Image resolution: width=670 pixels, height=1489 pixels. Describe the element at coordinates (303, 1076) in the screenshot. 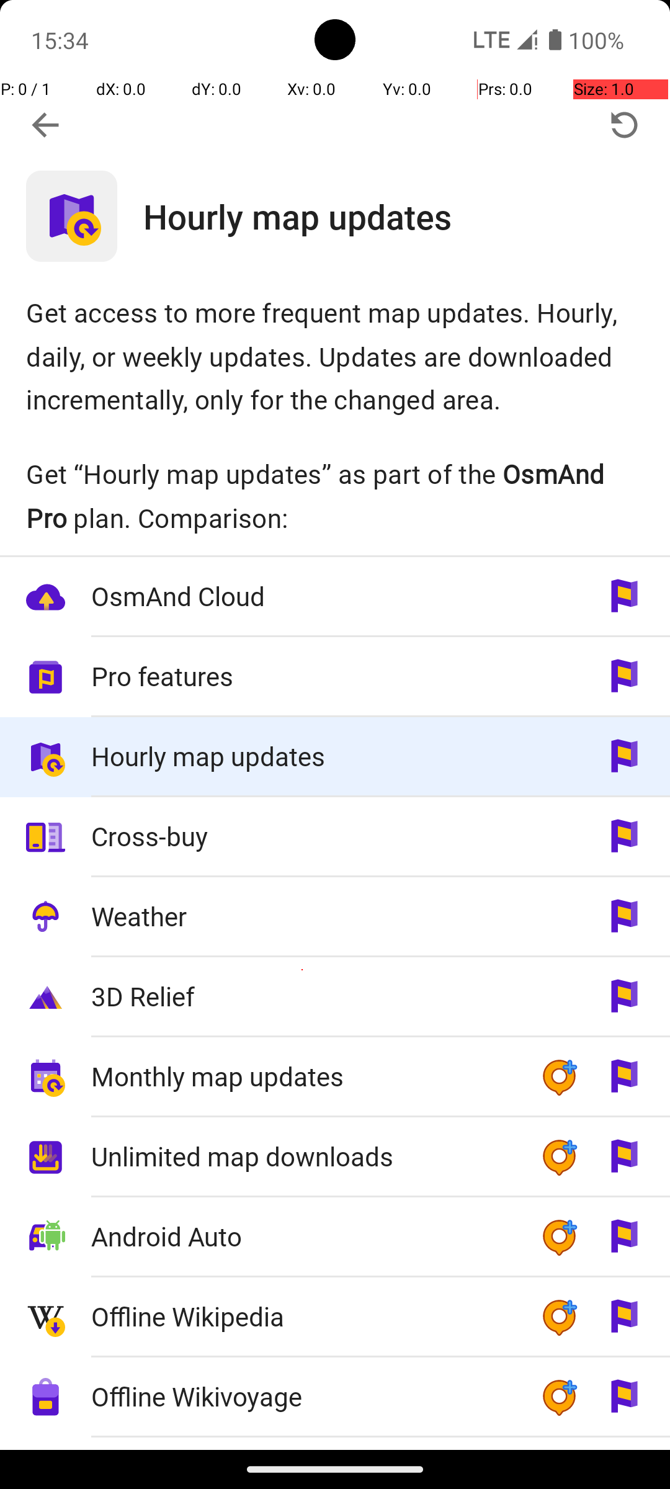

I see `Monthly map updates` at that location.